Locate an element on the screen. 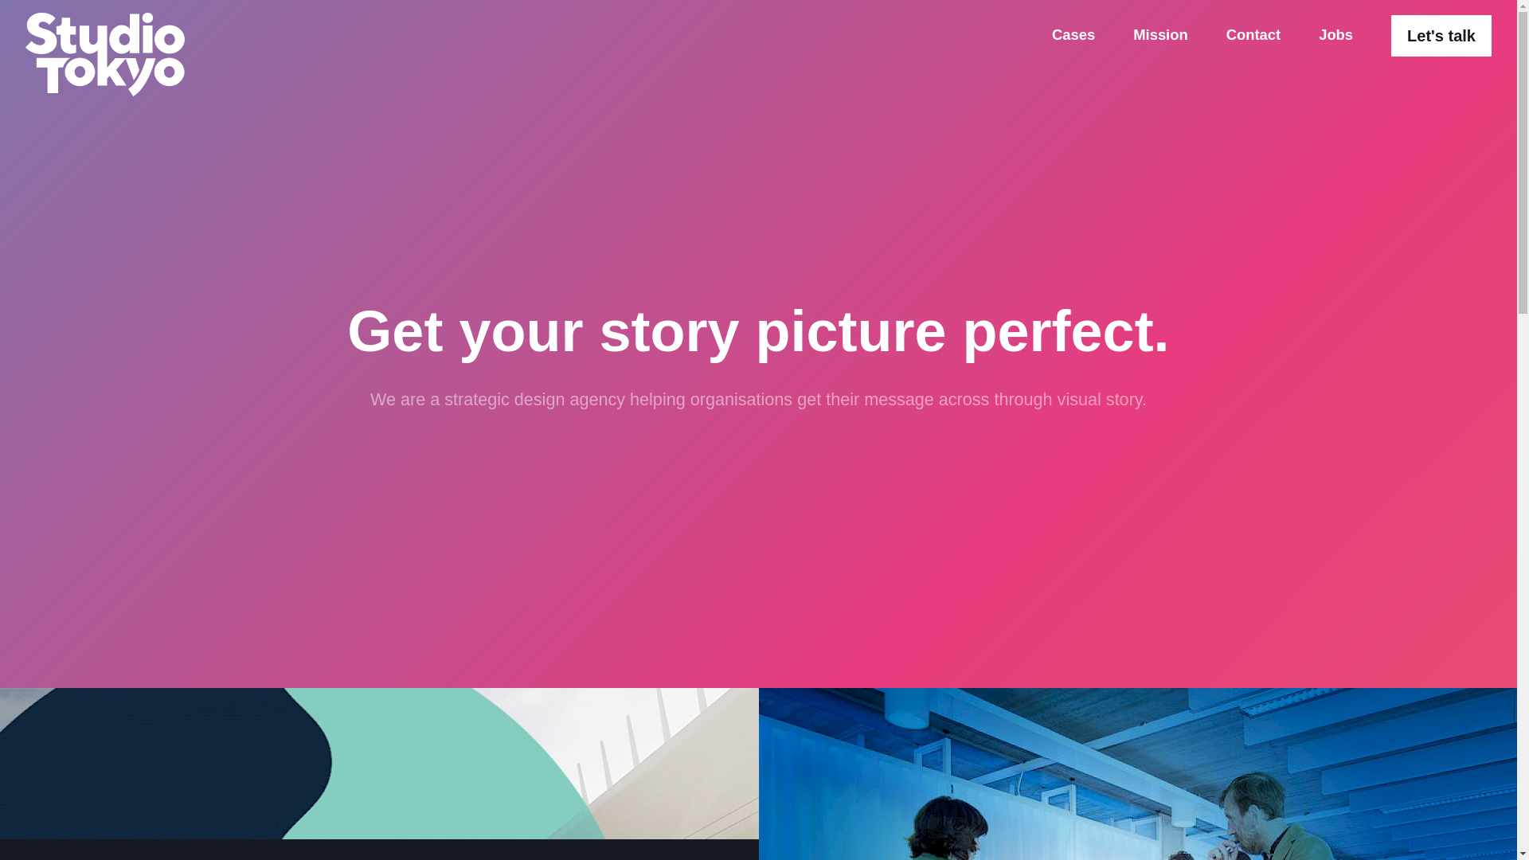  Home is located at coordinates (105, 54).